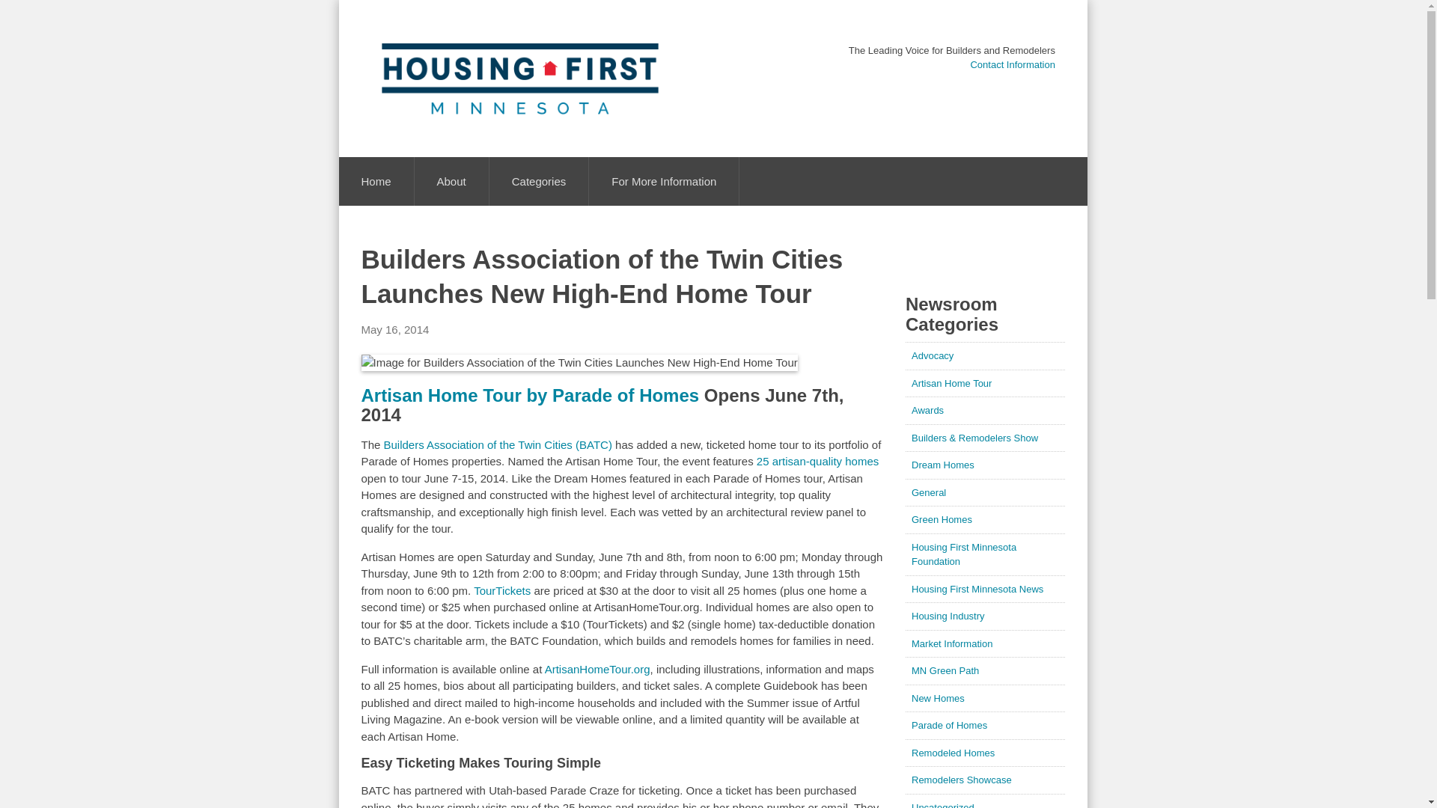 The image size is (1437, 808). Describe the element at coordinates (504, 65) in the screenshot. I see `Home` at that location.